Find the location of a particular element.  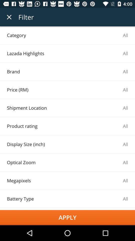

turn on icon below the all is located at coordinates (67, 217).